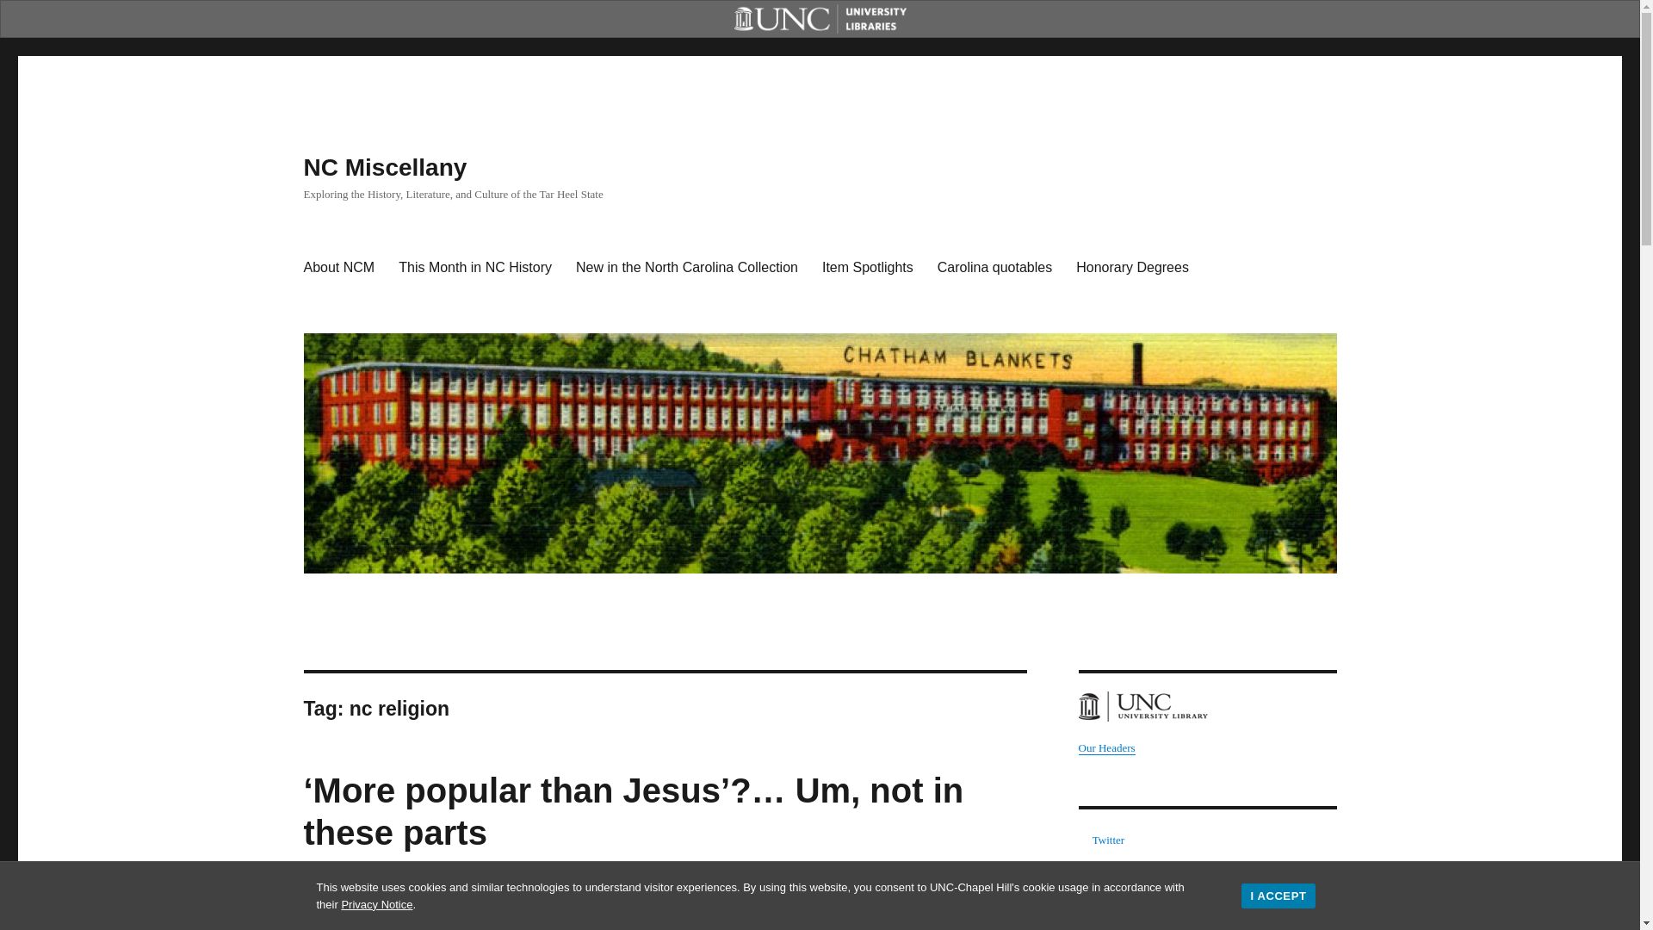  Describe the element at coordinates (1114, 866) in the screenshot. I see `NC Miscellany on Facebook` at that location.